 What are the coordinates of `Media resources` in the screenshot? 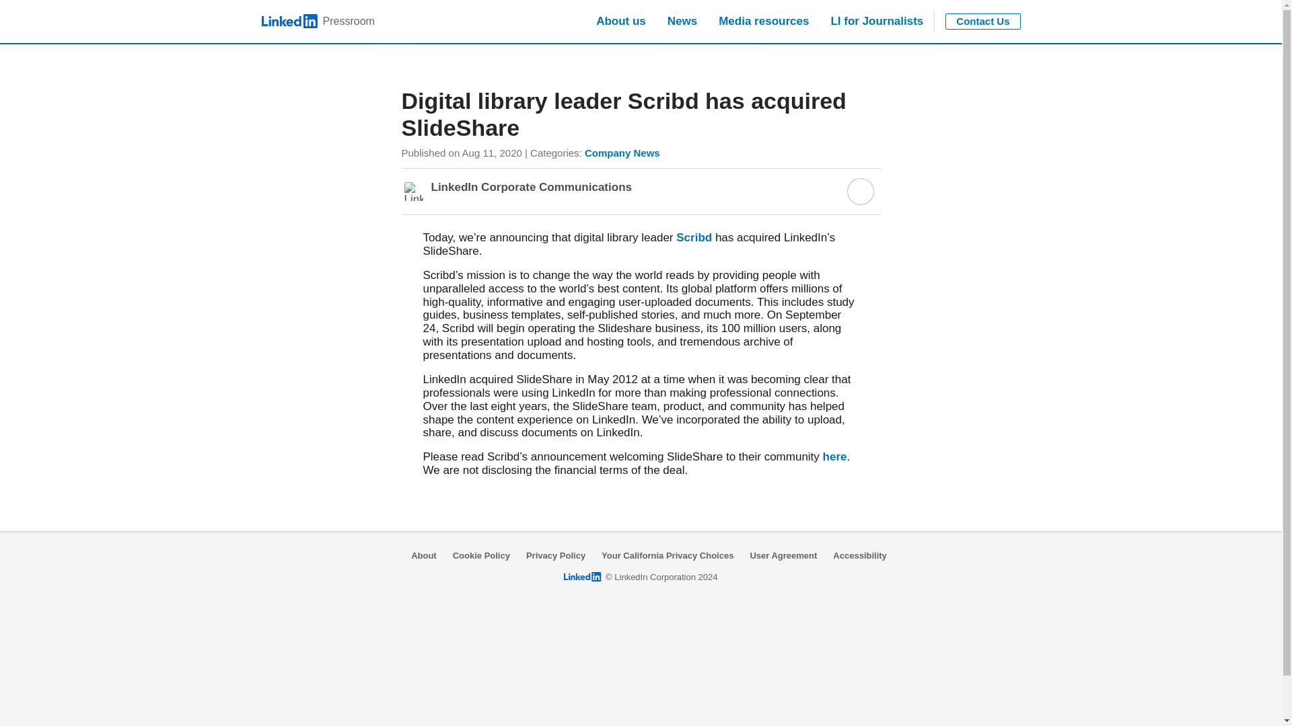 It's located at (318, 22).